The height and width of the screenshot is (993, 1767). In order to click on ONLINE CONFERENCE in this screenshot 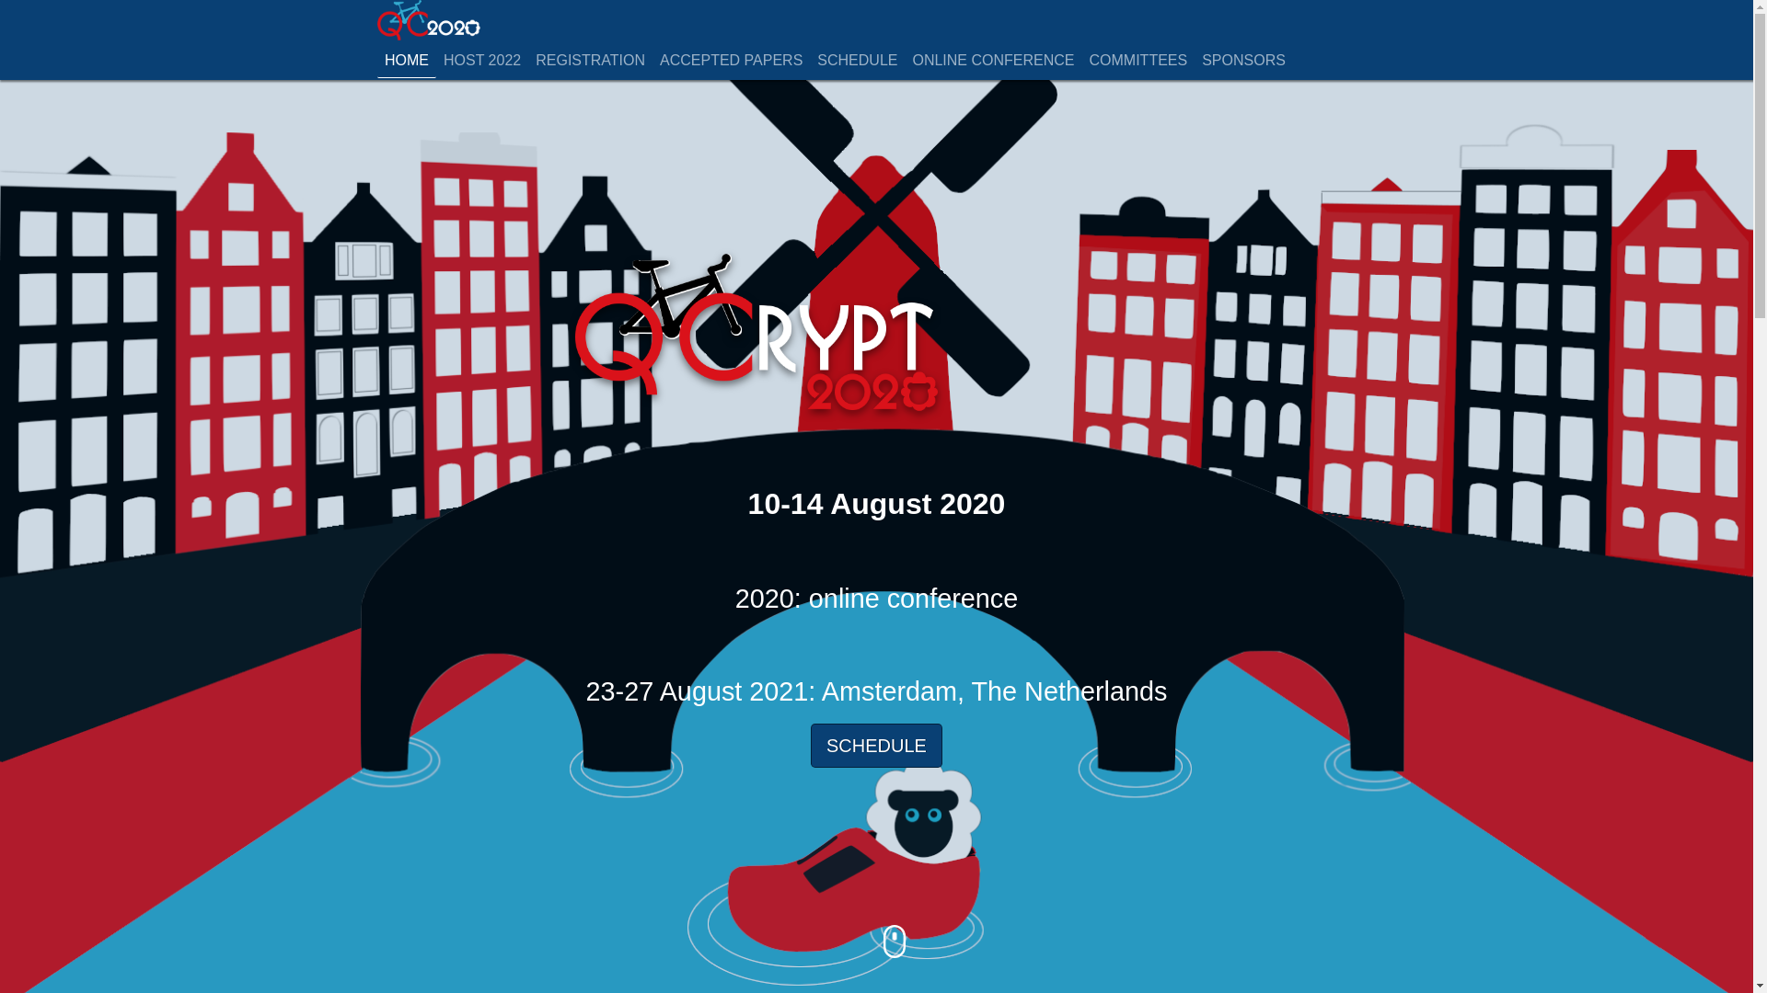, I will do `click(993, 61)`.